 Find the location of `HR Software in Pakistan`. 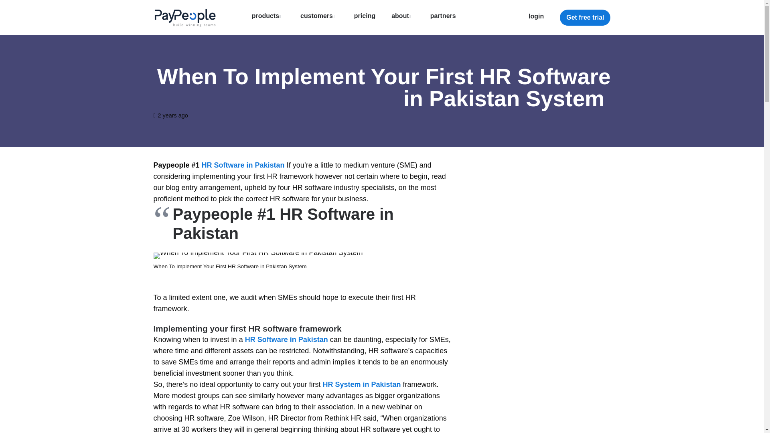

HR Software in Pakistan is located at coordinates (243, 165).